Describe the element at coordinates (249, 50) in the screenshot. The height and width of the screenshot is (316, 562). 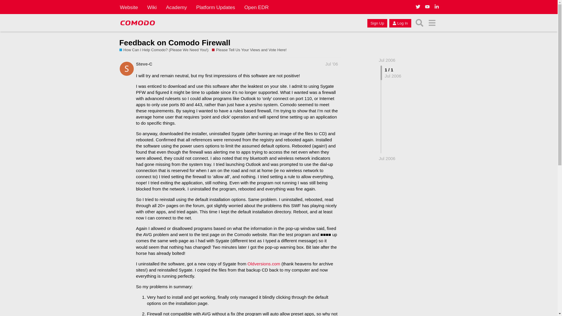
I see `Please Tell Us Your Views and Vote Here!` at that location.